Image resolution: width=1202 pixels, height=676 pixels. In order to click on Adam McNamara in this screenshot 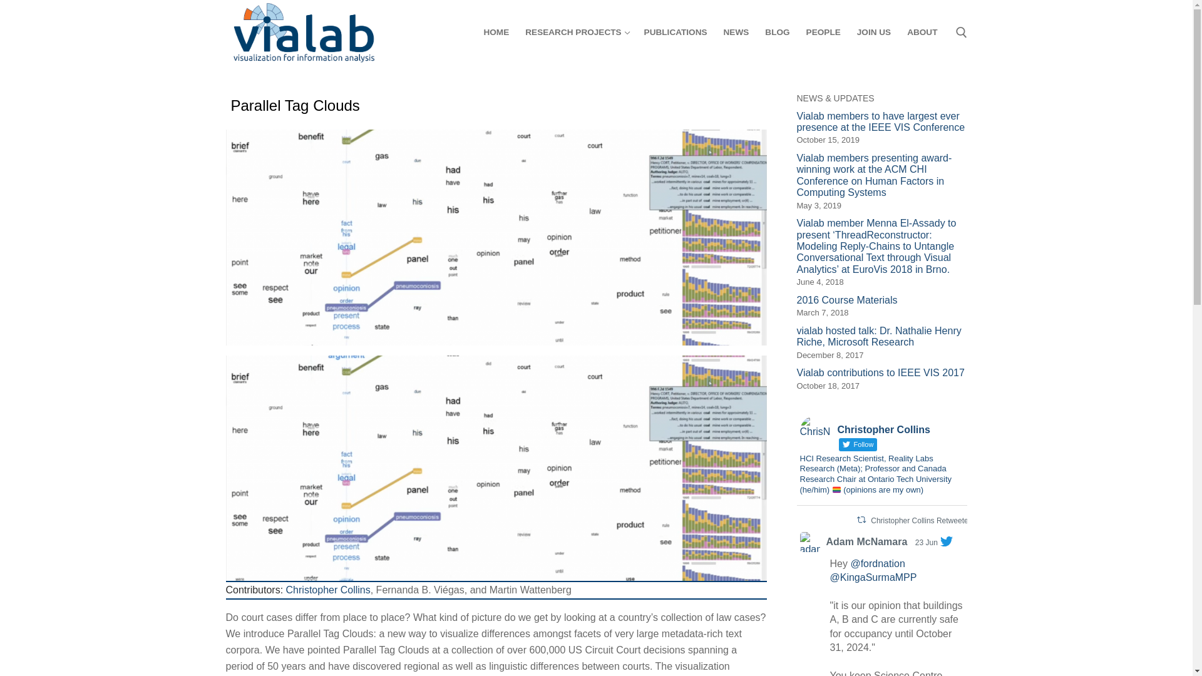, I will do `click(866, 542)`.